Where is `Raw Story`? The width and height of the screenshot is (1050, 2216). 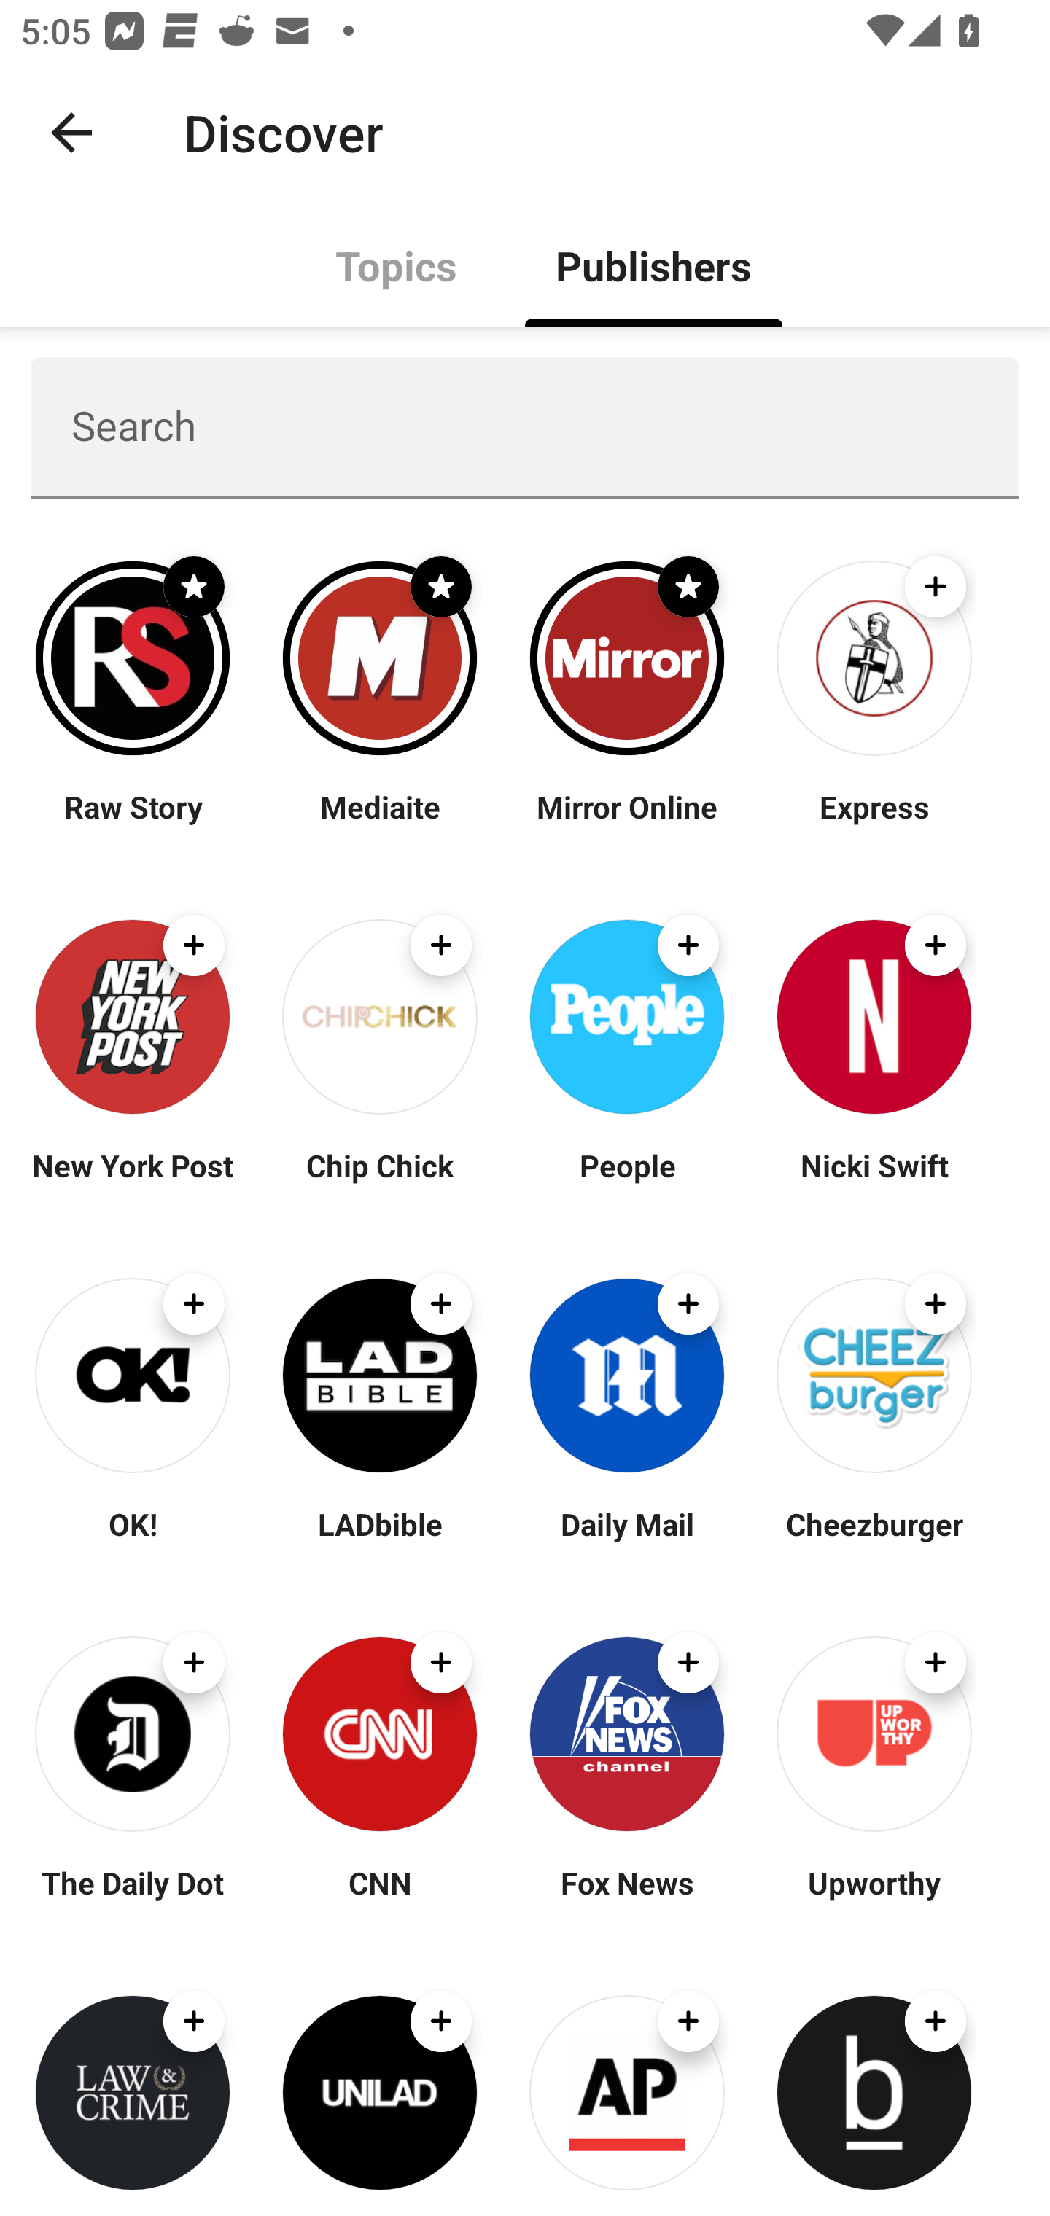
Raw Story is located at coordinates (133, 824).